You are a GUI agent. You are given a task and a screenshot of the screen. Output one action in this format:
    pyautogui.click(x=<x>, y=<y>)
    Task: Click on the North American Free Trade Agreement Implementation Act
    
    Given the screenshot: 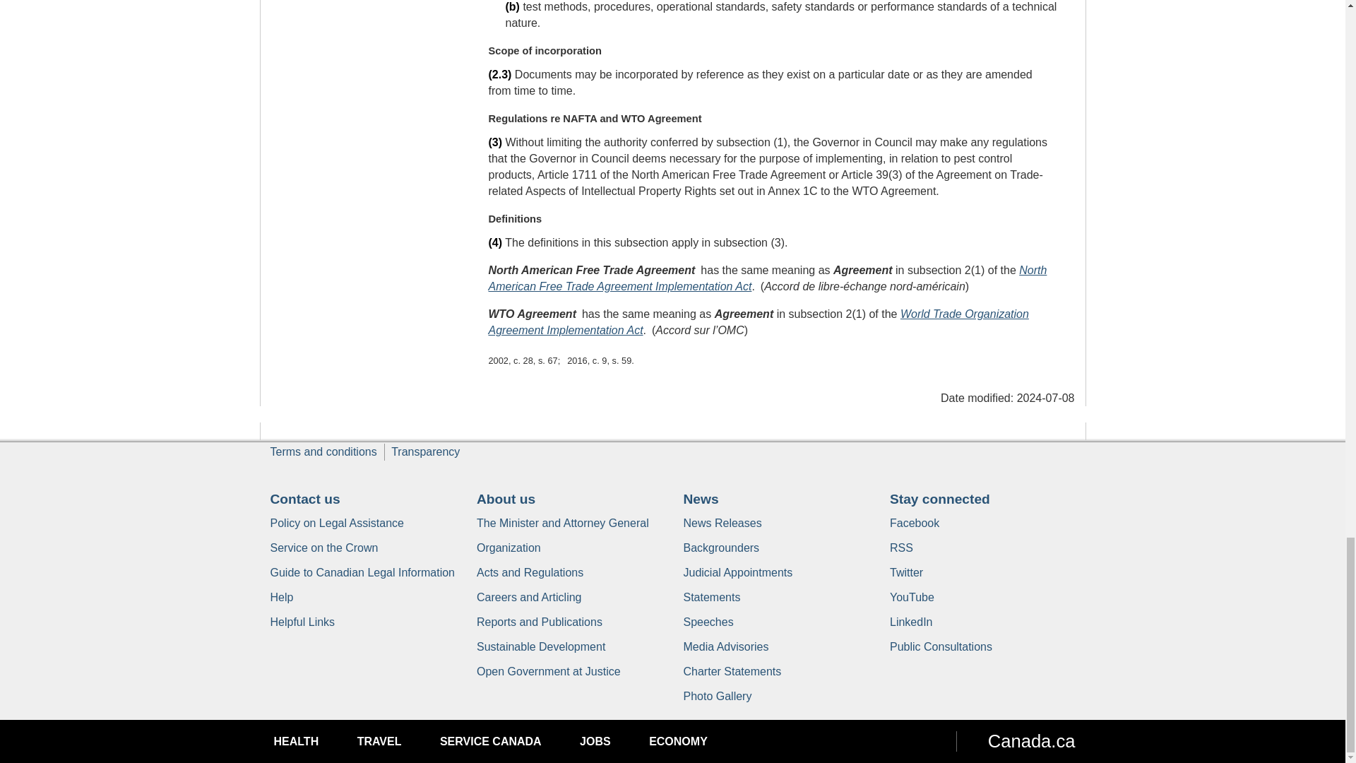 What is the action you would take?
    pyautogui.click(x=767, y=278)
    